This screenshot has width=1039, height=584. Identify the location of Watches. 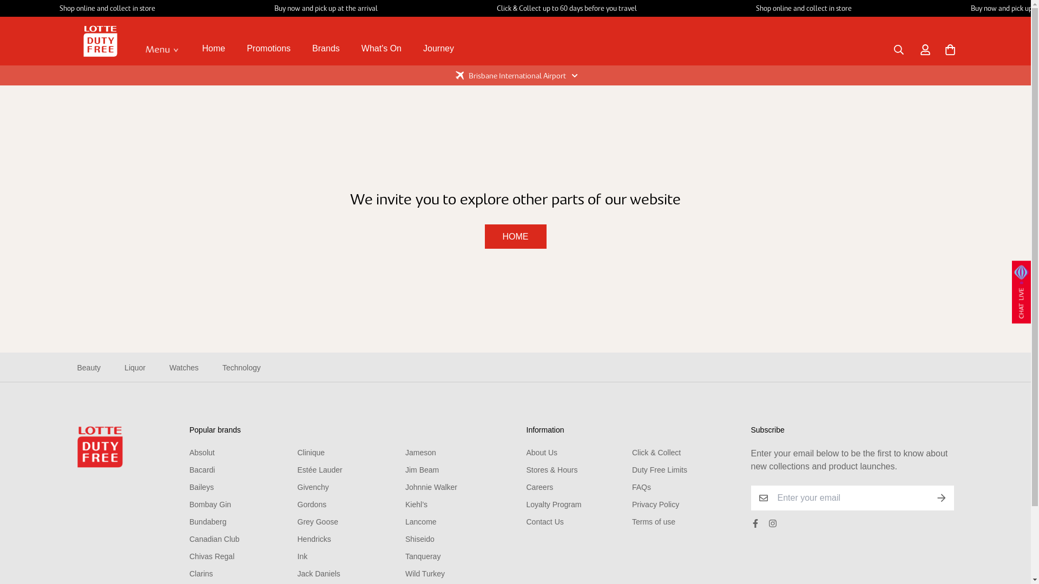
(184, 368).